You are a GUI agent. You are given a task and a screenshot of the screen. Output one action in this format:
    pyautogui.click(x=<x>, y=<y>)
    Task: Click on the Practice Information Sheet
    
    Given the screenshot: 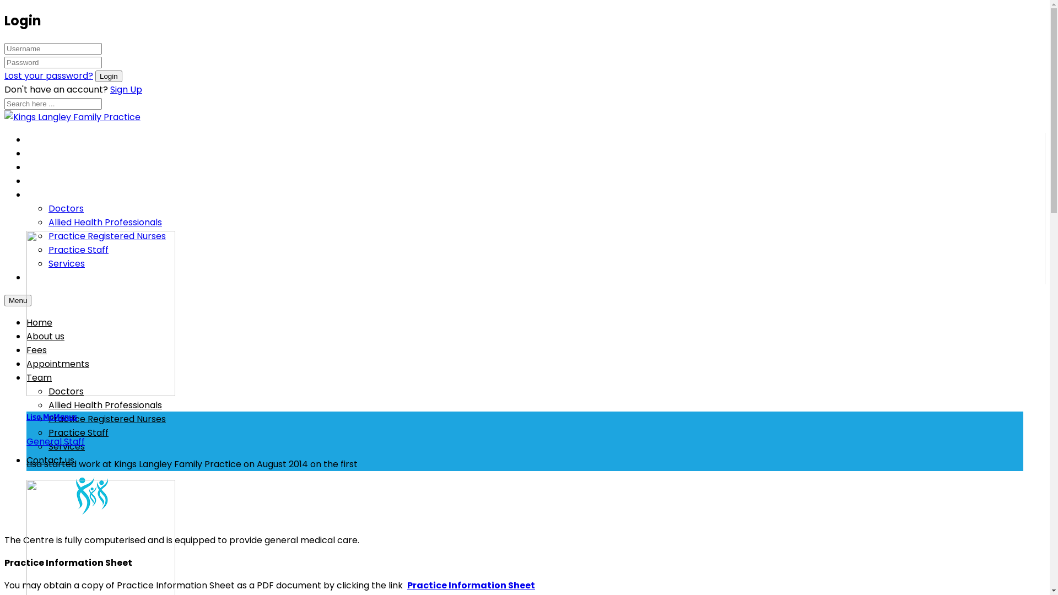 What is the action you would take?
    pyautogui.click(x=471, y=585)
    